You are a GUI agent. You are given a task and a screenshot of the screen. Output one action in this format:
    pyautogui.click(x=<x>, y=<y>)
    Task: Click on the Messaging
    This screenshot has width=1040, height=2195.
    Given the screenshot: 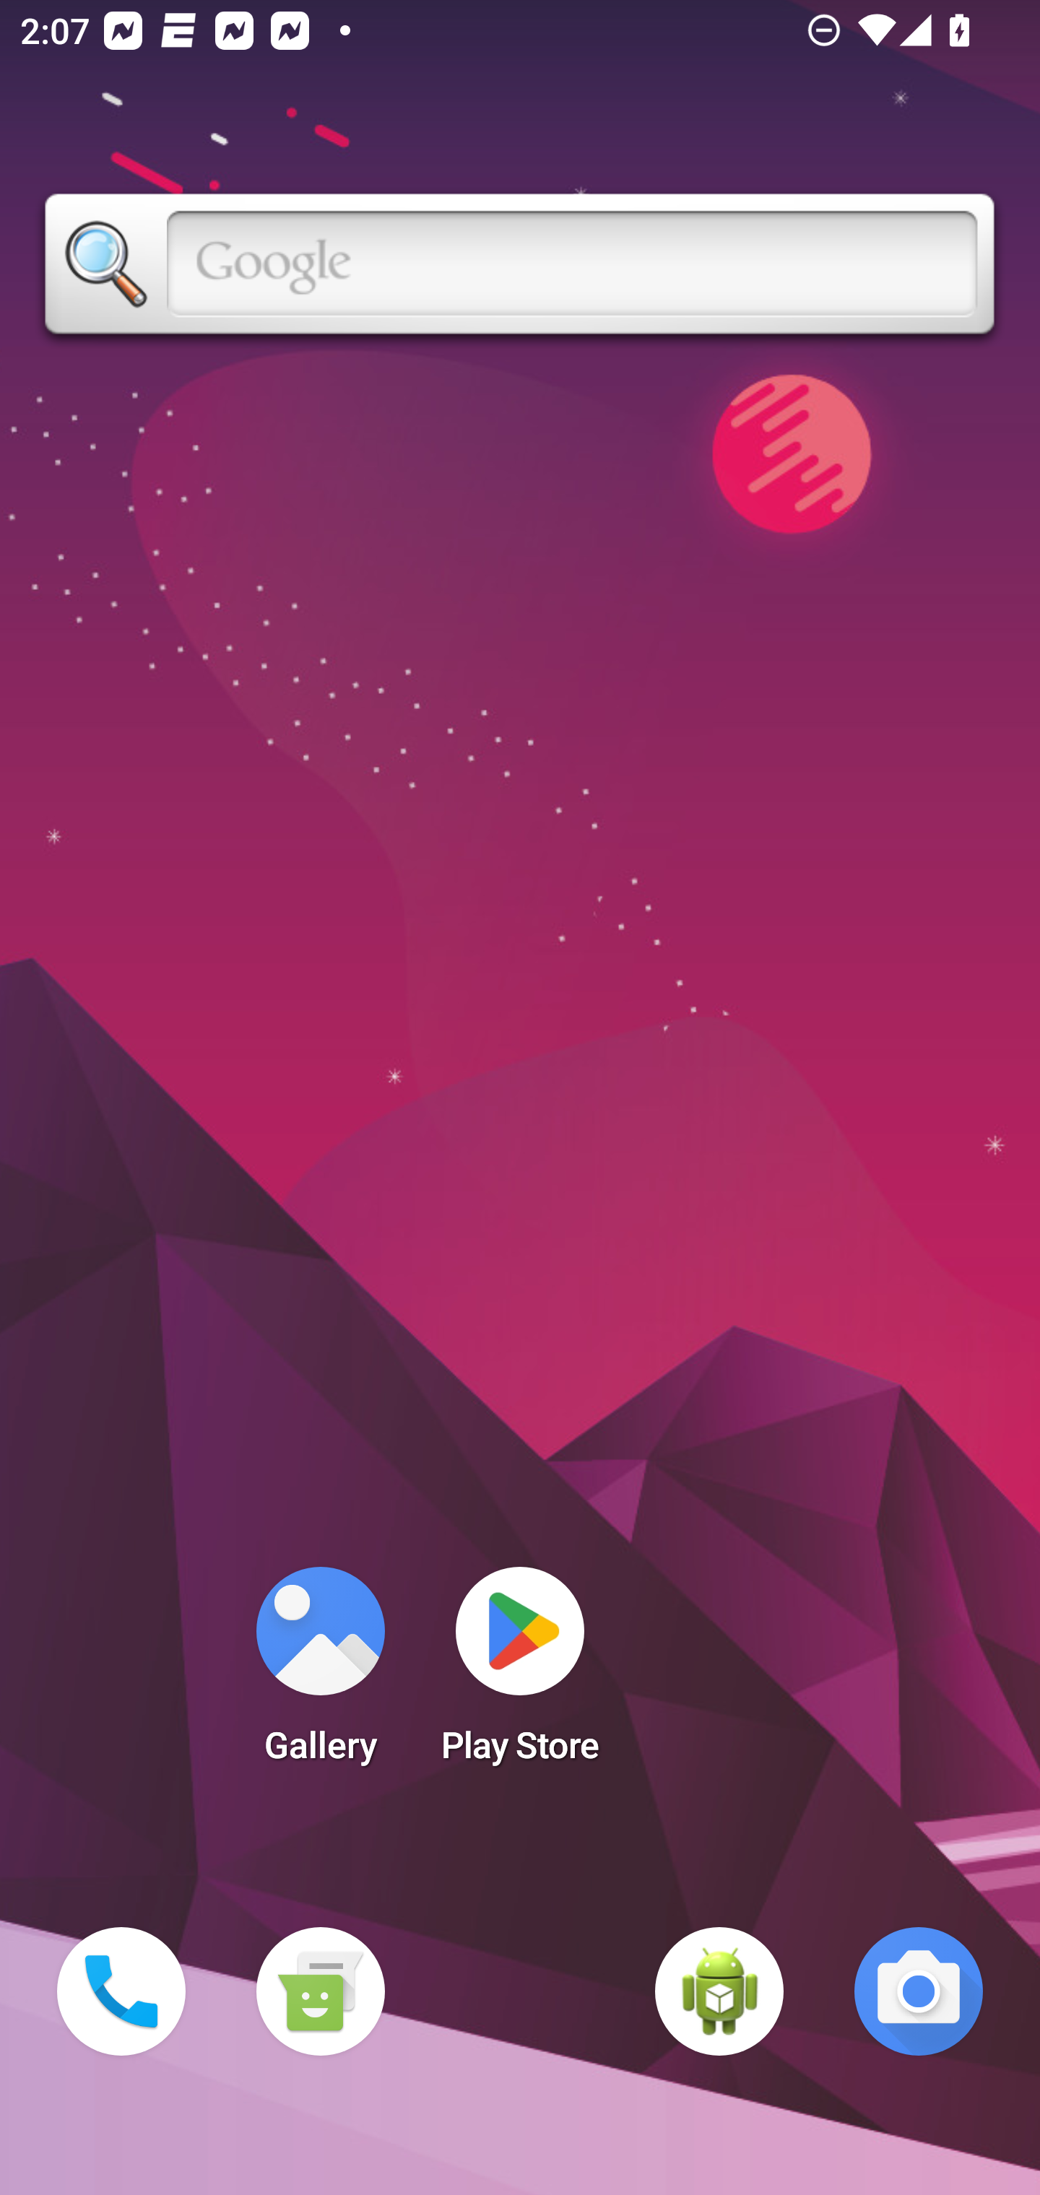 What is the action you would take?
    pyautogui.click(x=320, y=1991)
    